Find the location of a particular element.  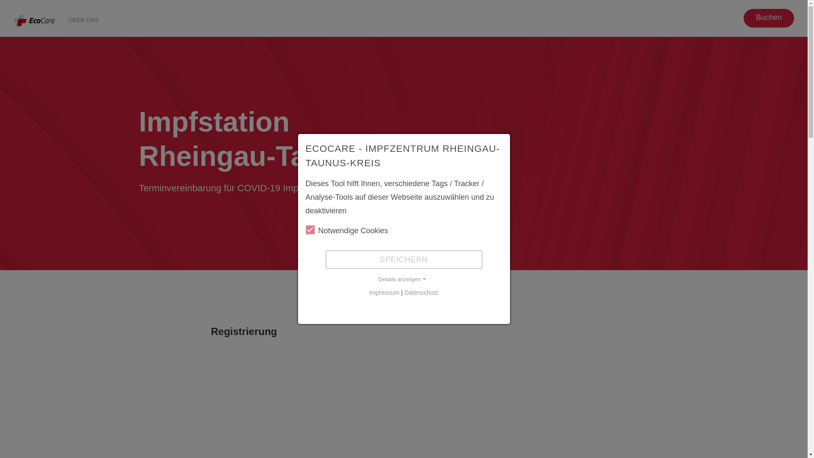

Impressum is located at coordinates (384, 293).